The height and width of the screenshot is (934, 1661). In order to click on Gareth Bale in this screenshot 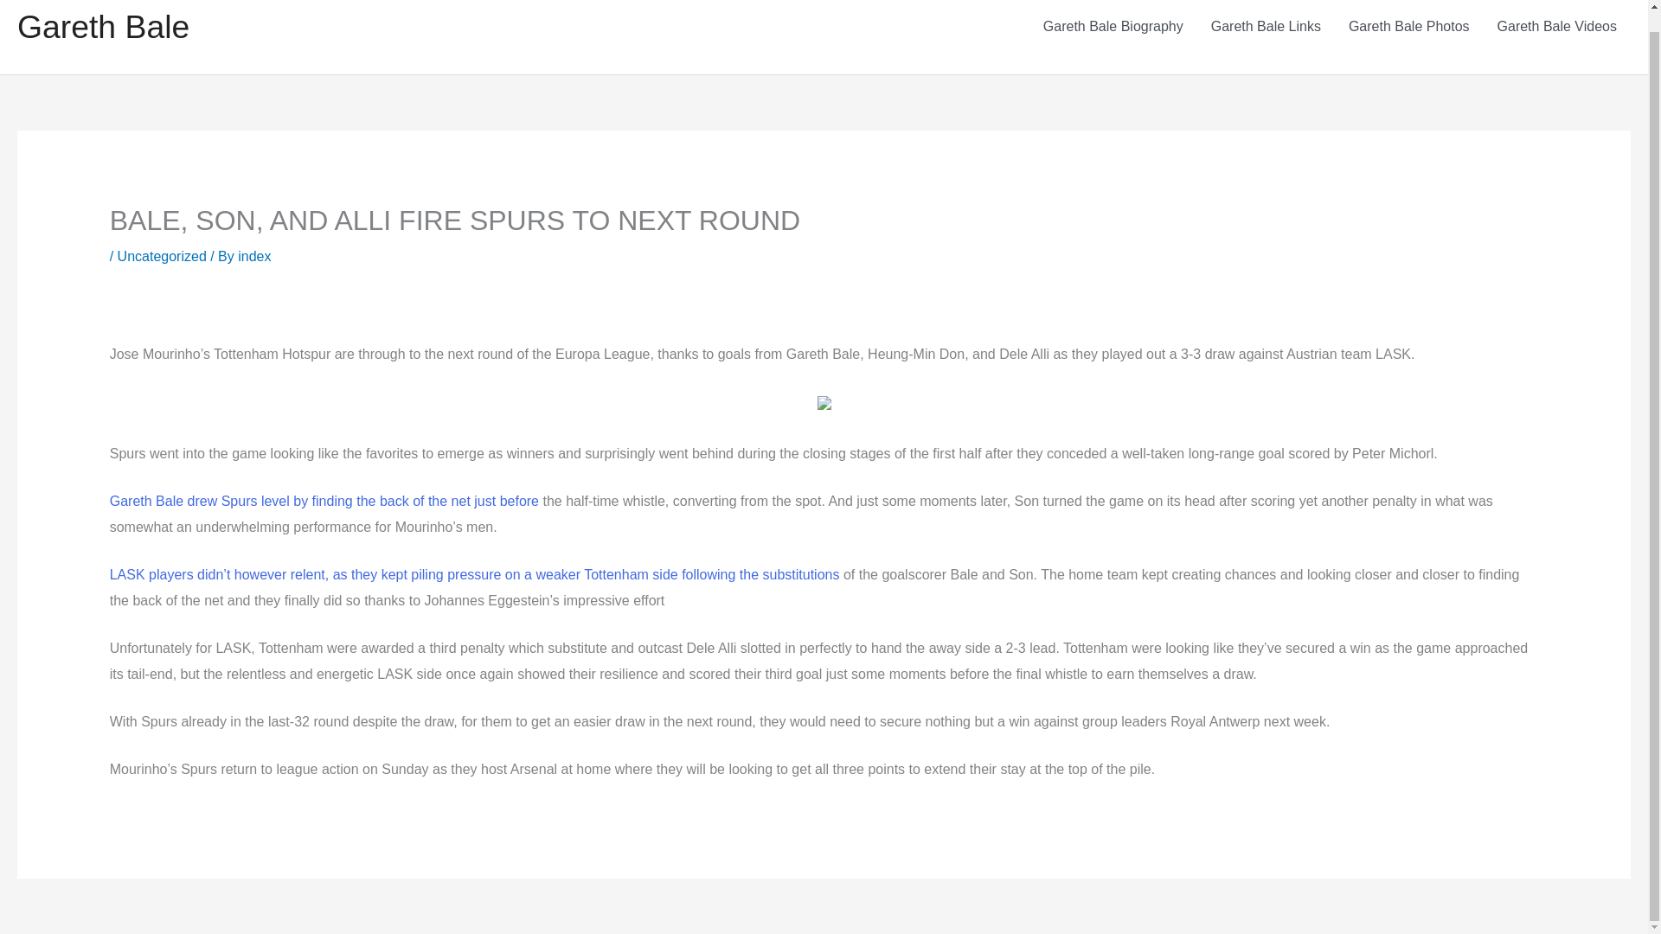, I will do `click(102, 26)`.